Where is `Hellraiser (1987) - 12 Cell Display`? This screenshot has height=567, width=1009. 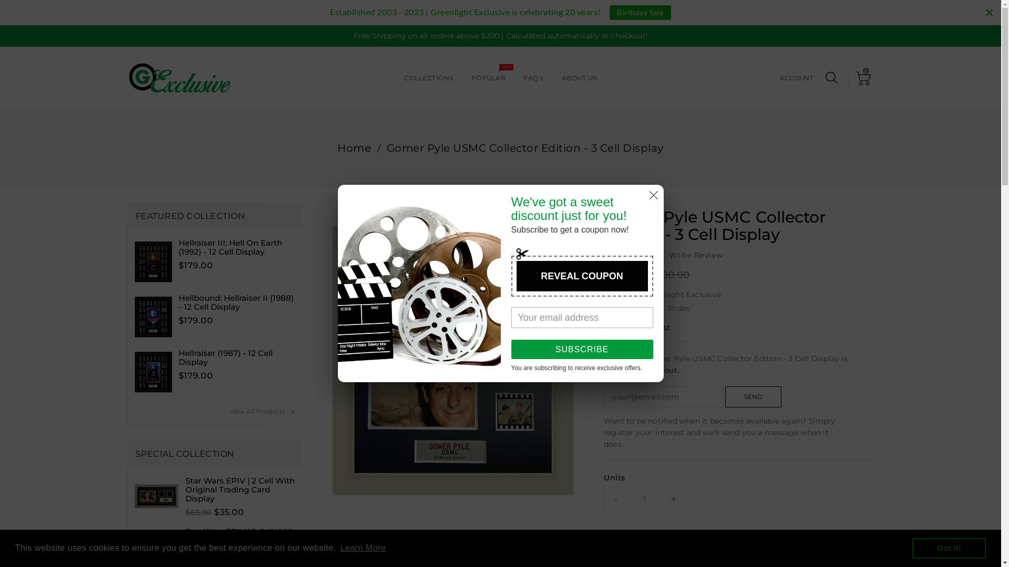
Hellraiser (1987) - 12 Cell Display is located at coordinates (238, 358).